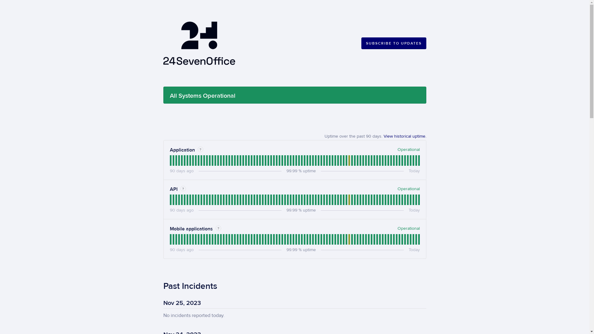 Image resolution: width=594 pixels, height=334 pixels. What do you see at coordinates (190, 286) in the screenshot?
I see `Past Incidents` at bounding box center [190, 286].